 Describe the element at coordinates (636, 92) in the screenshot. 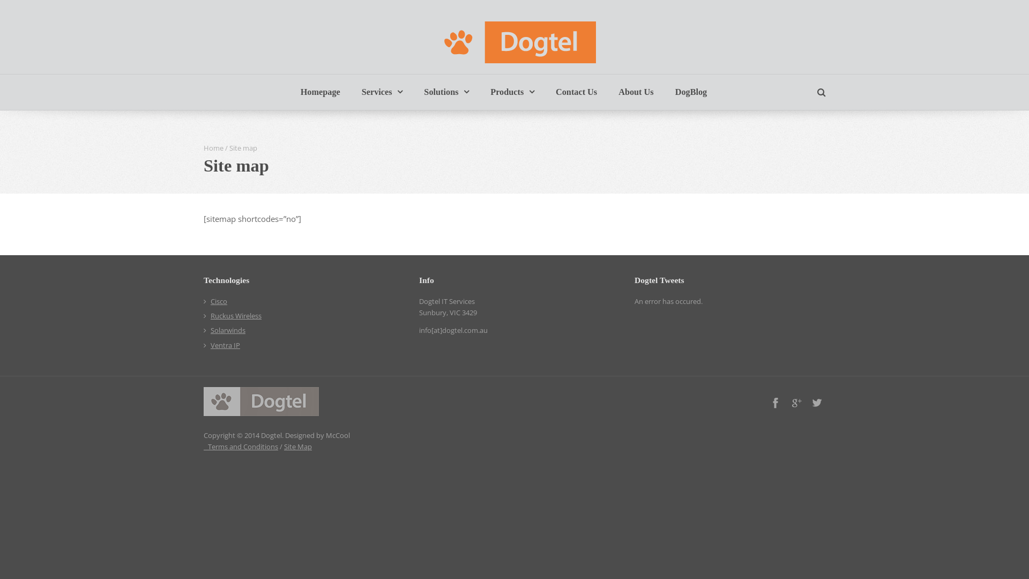

I see `About Us` at that location.